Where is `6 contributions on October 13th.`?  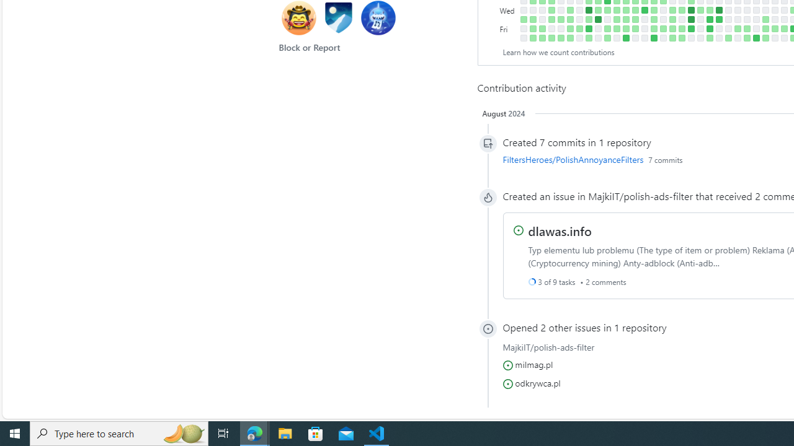
6 contributions on October 13th. is located at coordinates (588, 28).